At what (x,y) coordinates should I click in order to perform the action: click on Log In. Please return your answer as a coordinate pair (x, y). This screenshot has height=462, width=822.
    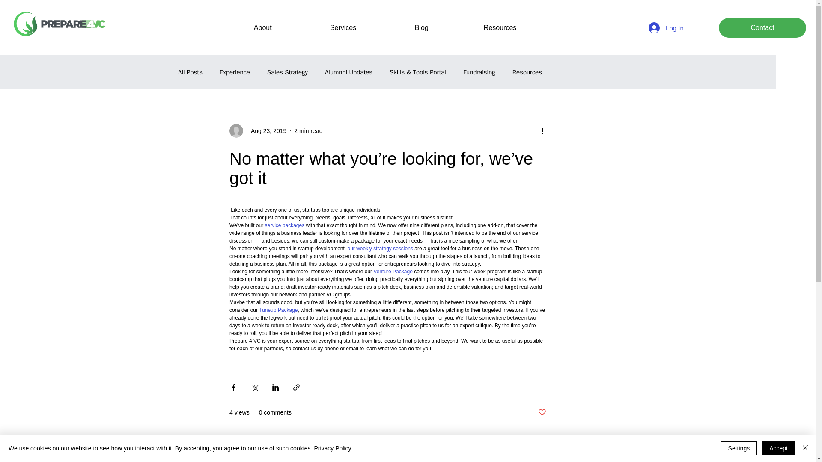
    Looking at the image, I should click on (666, 28).